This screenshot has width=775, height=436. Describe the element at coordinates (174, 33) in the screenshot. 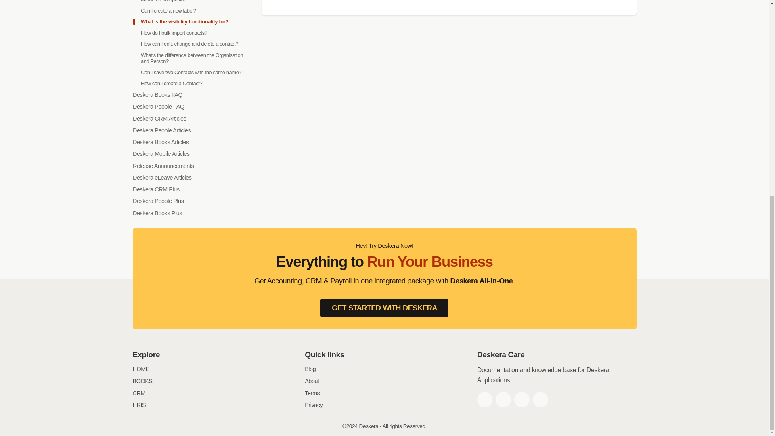

I see `How do I bulk import contacts?` at that location.